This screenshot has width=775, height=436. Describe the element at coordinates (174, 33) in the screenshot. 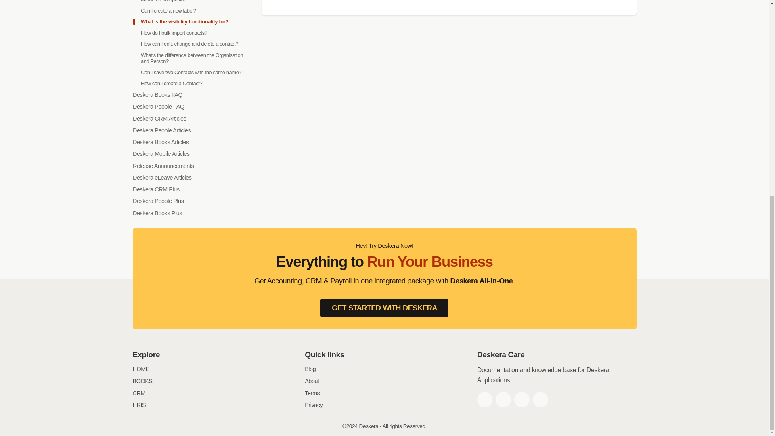

I see `How do I bulk import contacts?` at that location.